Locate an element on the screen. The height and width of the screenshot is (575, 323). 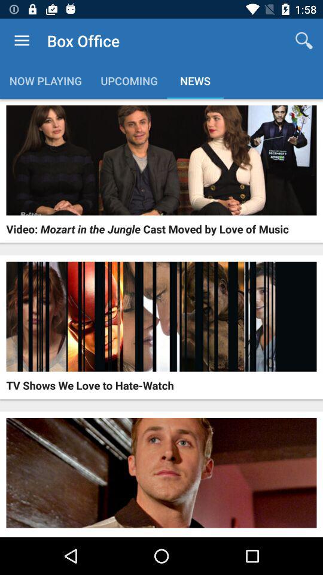
open tv shows we icon is located at coordinates (90, 385).